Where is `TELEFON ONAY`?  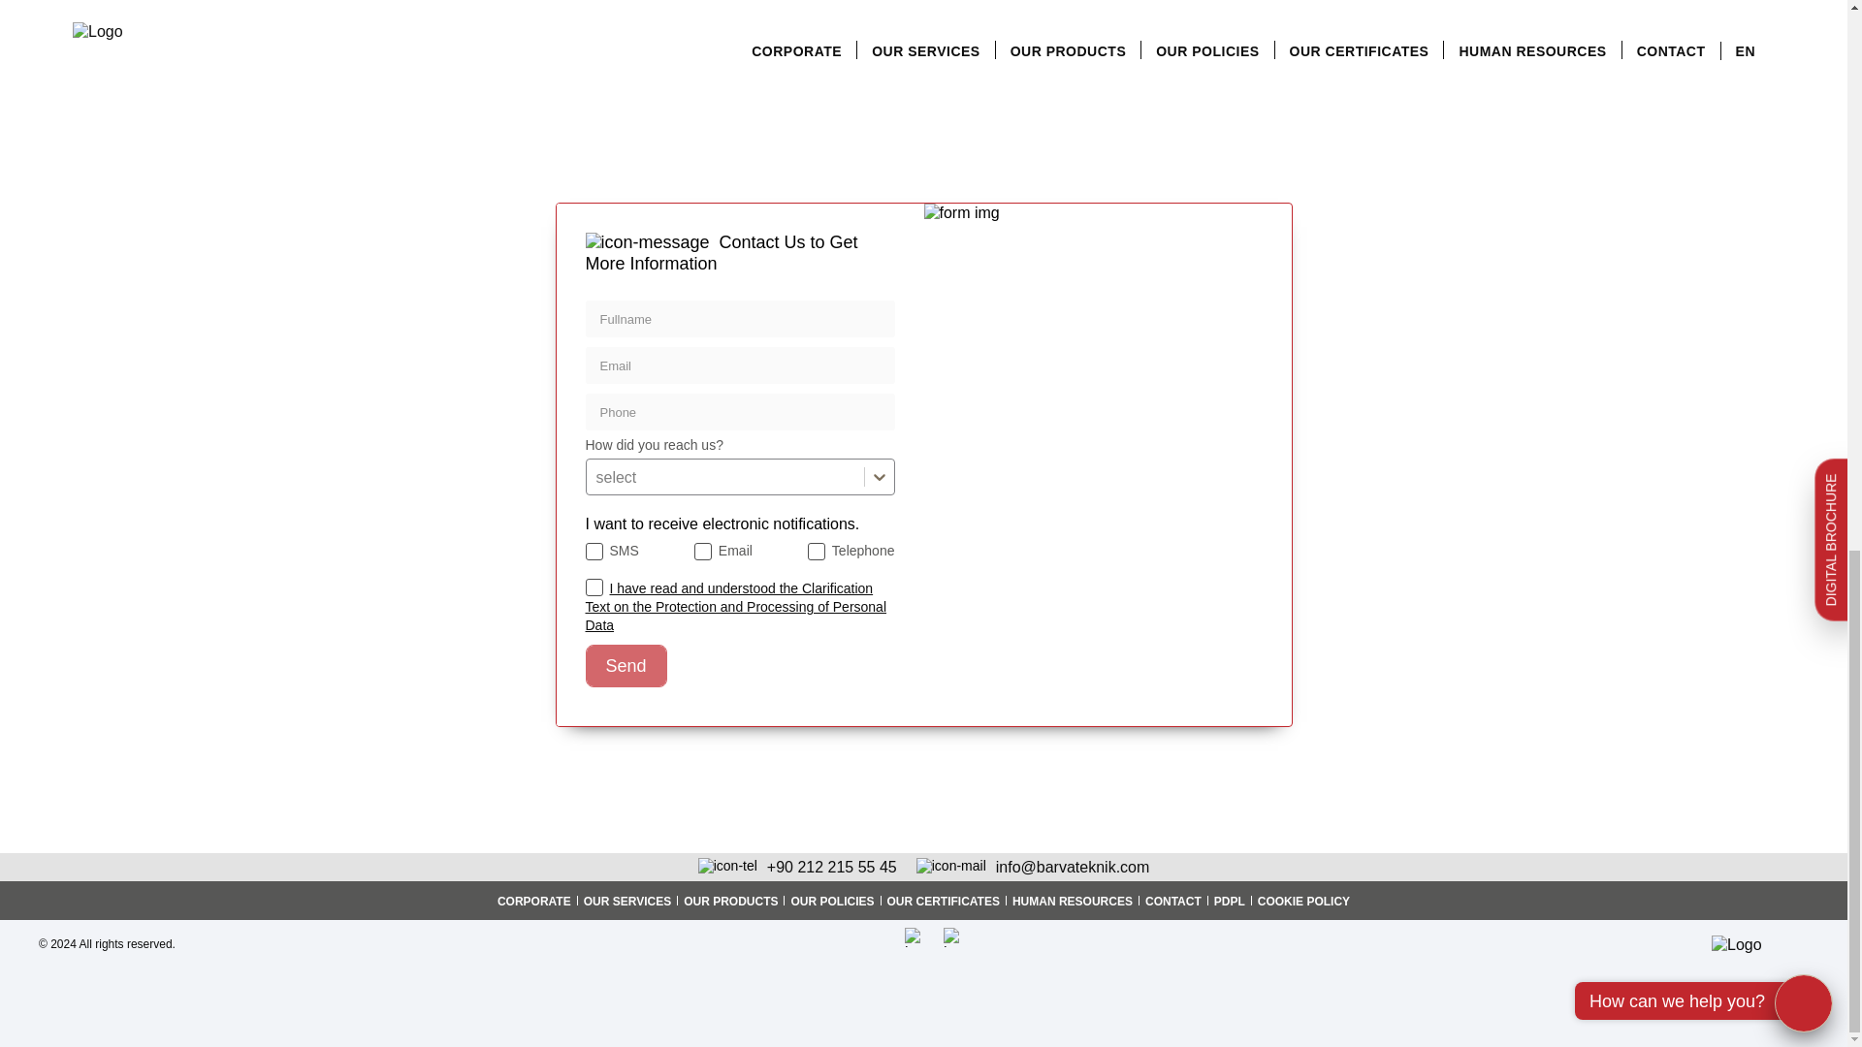
TELEFON ONAY is located at coordinates (817, 551).